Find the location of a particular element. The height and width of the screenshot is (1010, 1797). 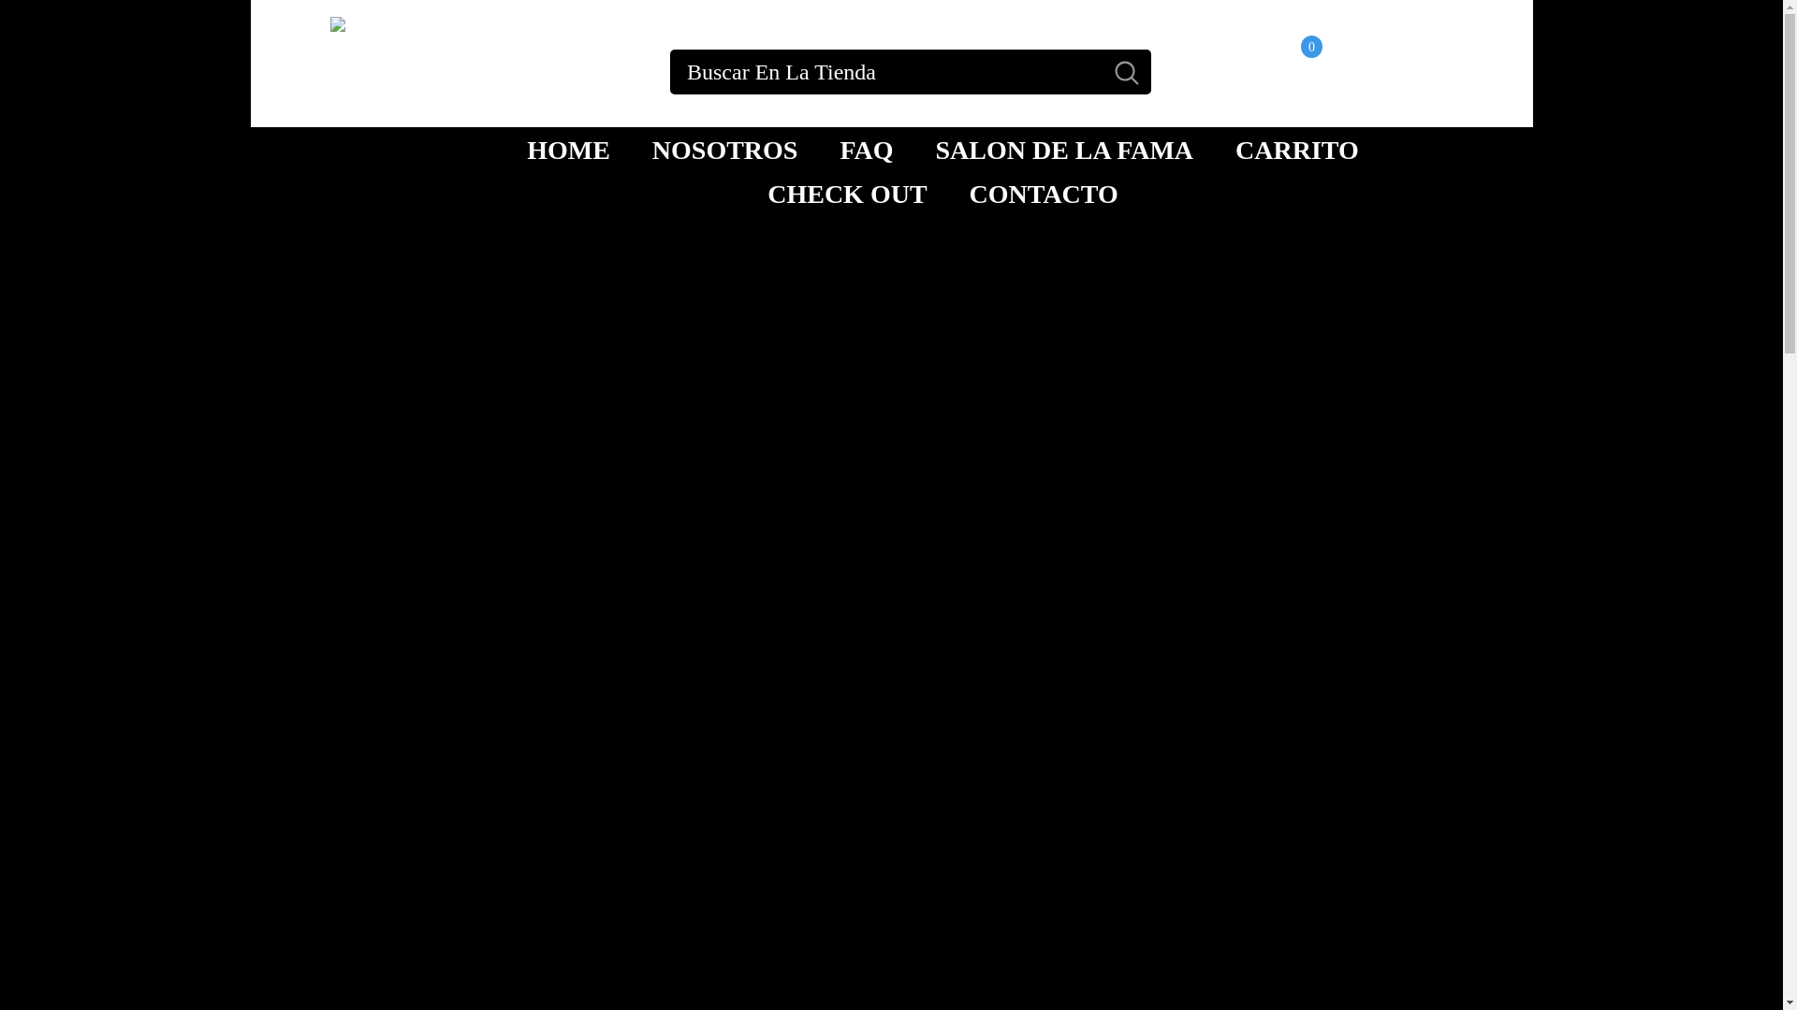

FAQ is located at coordinates (866, 149).